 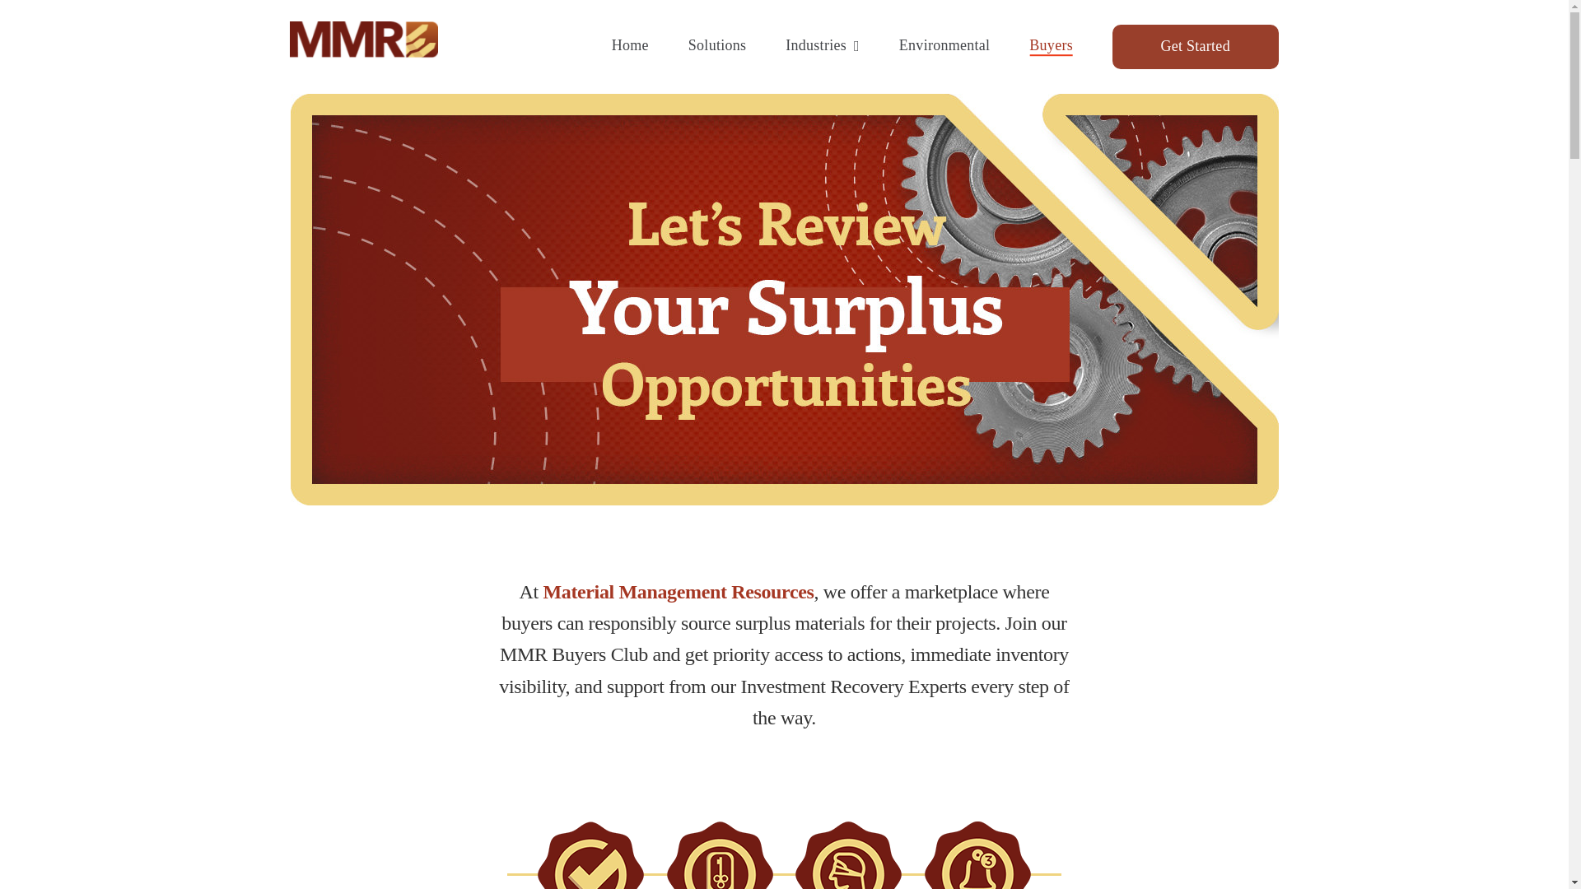 What do you see at coordinates (1051, 47) in the screenshot?
I see `Buyers` at bounding box center [1051, 47].